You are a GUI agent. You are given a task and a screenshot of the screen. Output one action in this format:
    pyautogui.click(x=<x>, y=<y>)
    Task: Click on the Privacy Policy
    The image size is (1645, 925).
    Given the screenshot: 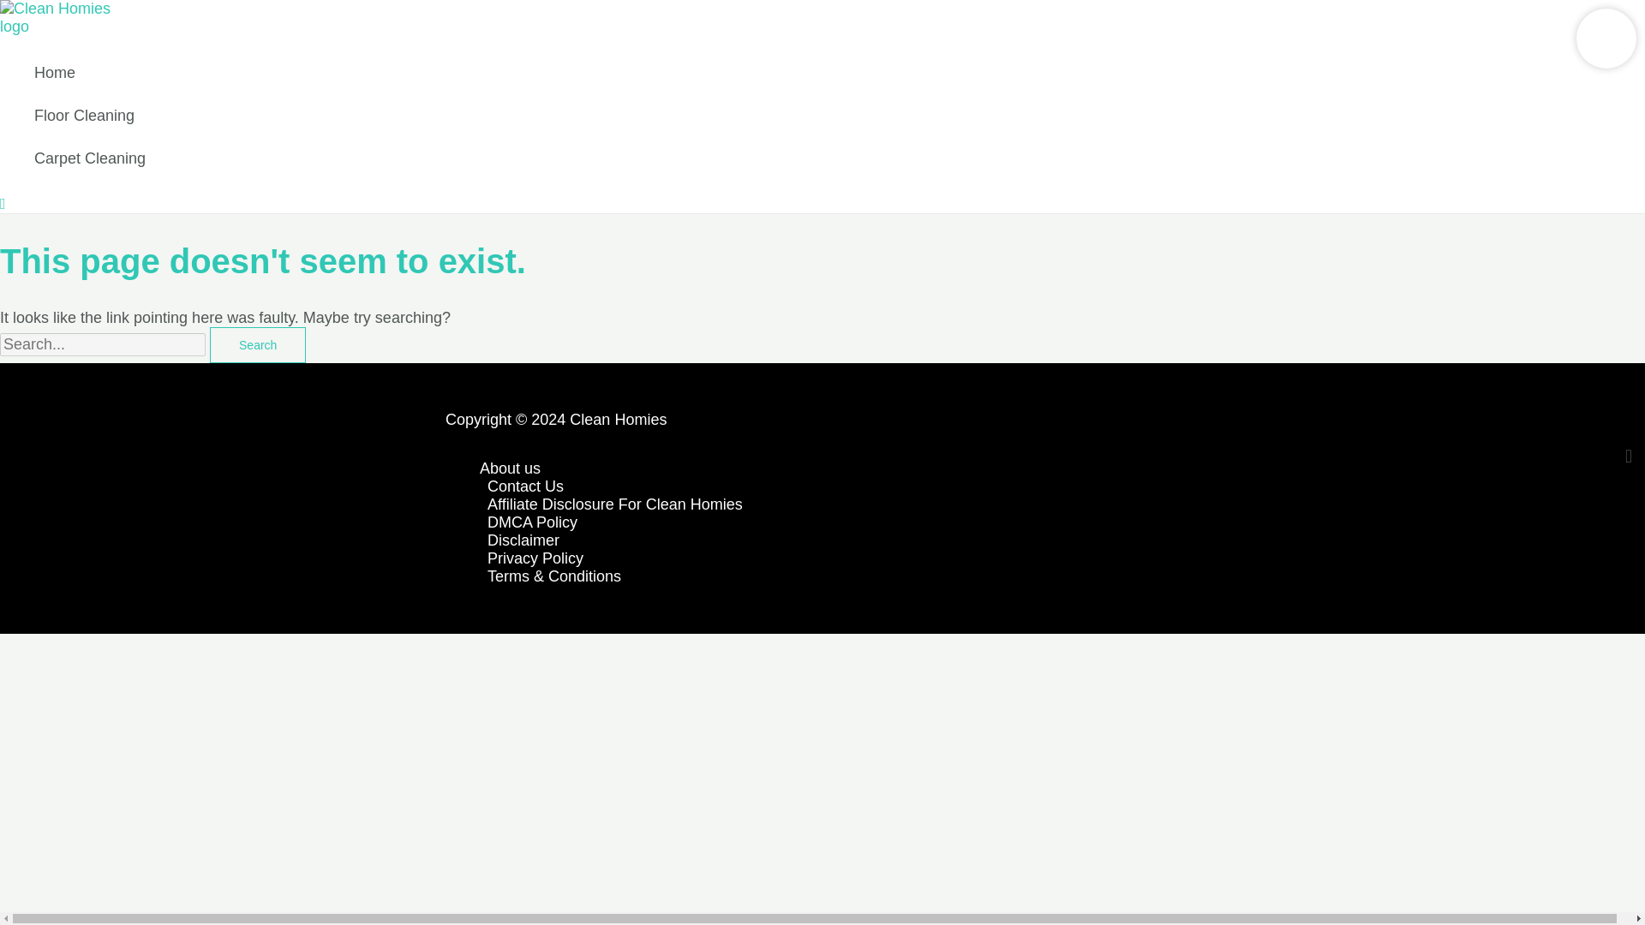 What is the action you would take?
    pyautogui.click(x=840, y=558)
    